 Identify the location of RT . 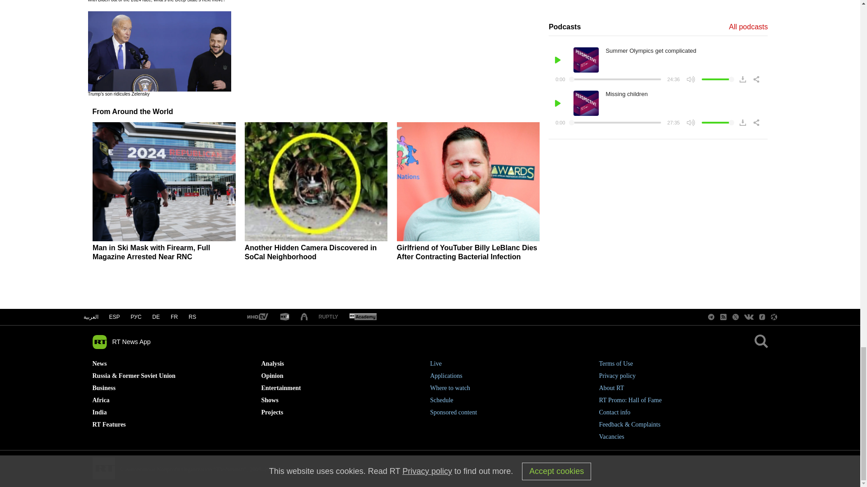
(284, 317).